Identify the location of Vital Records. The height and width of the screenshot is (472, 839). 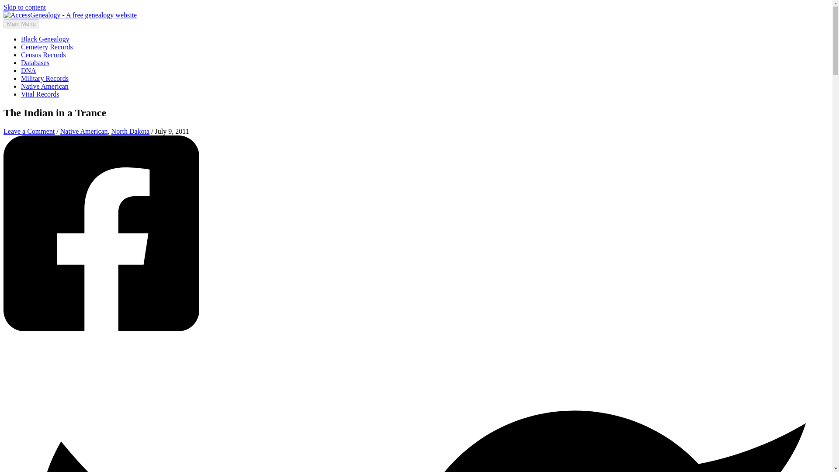
(40, 94).